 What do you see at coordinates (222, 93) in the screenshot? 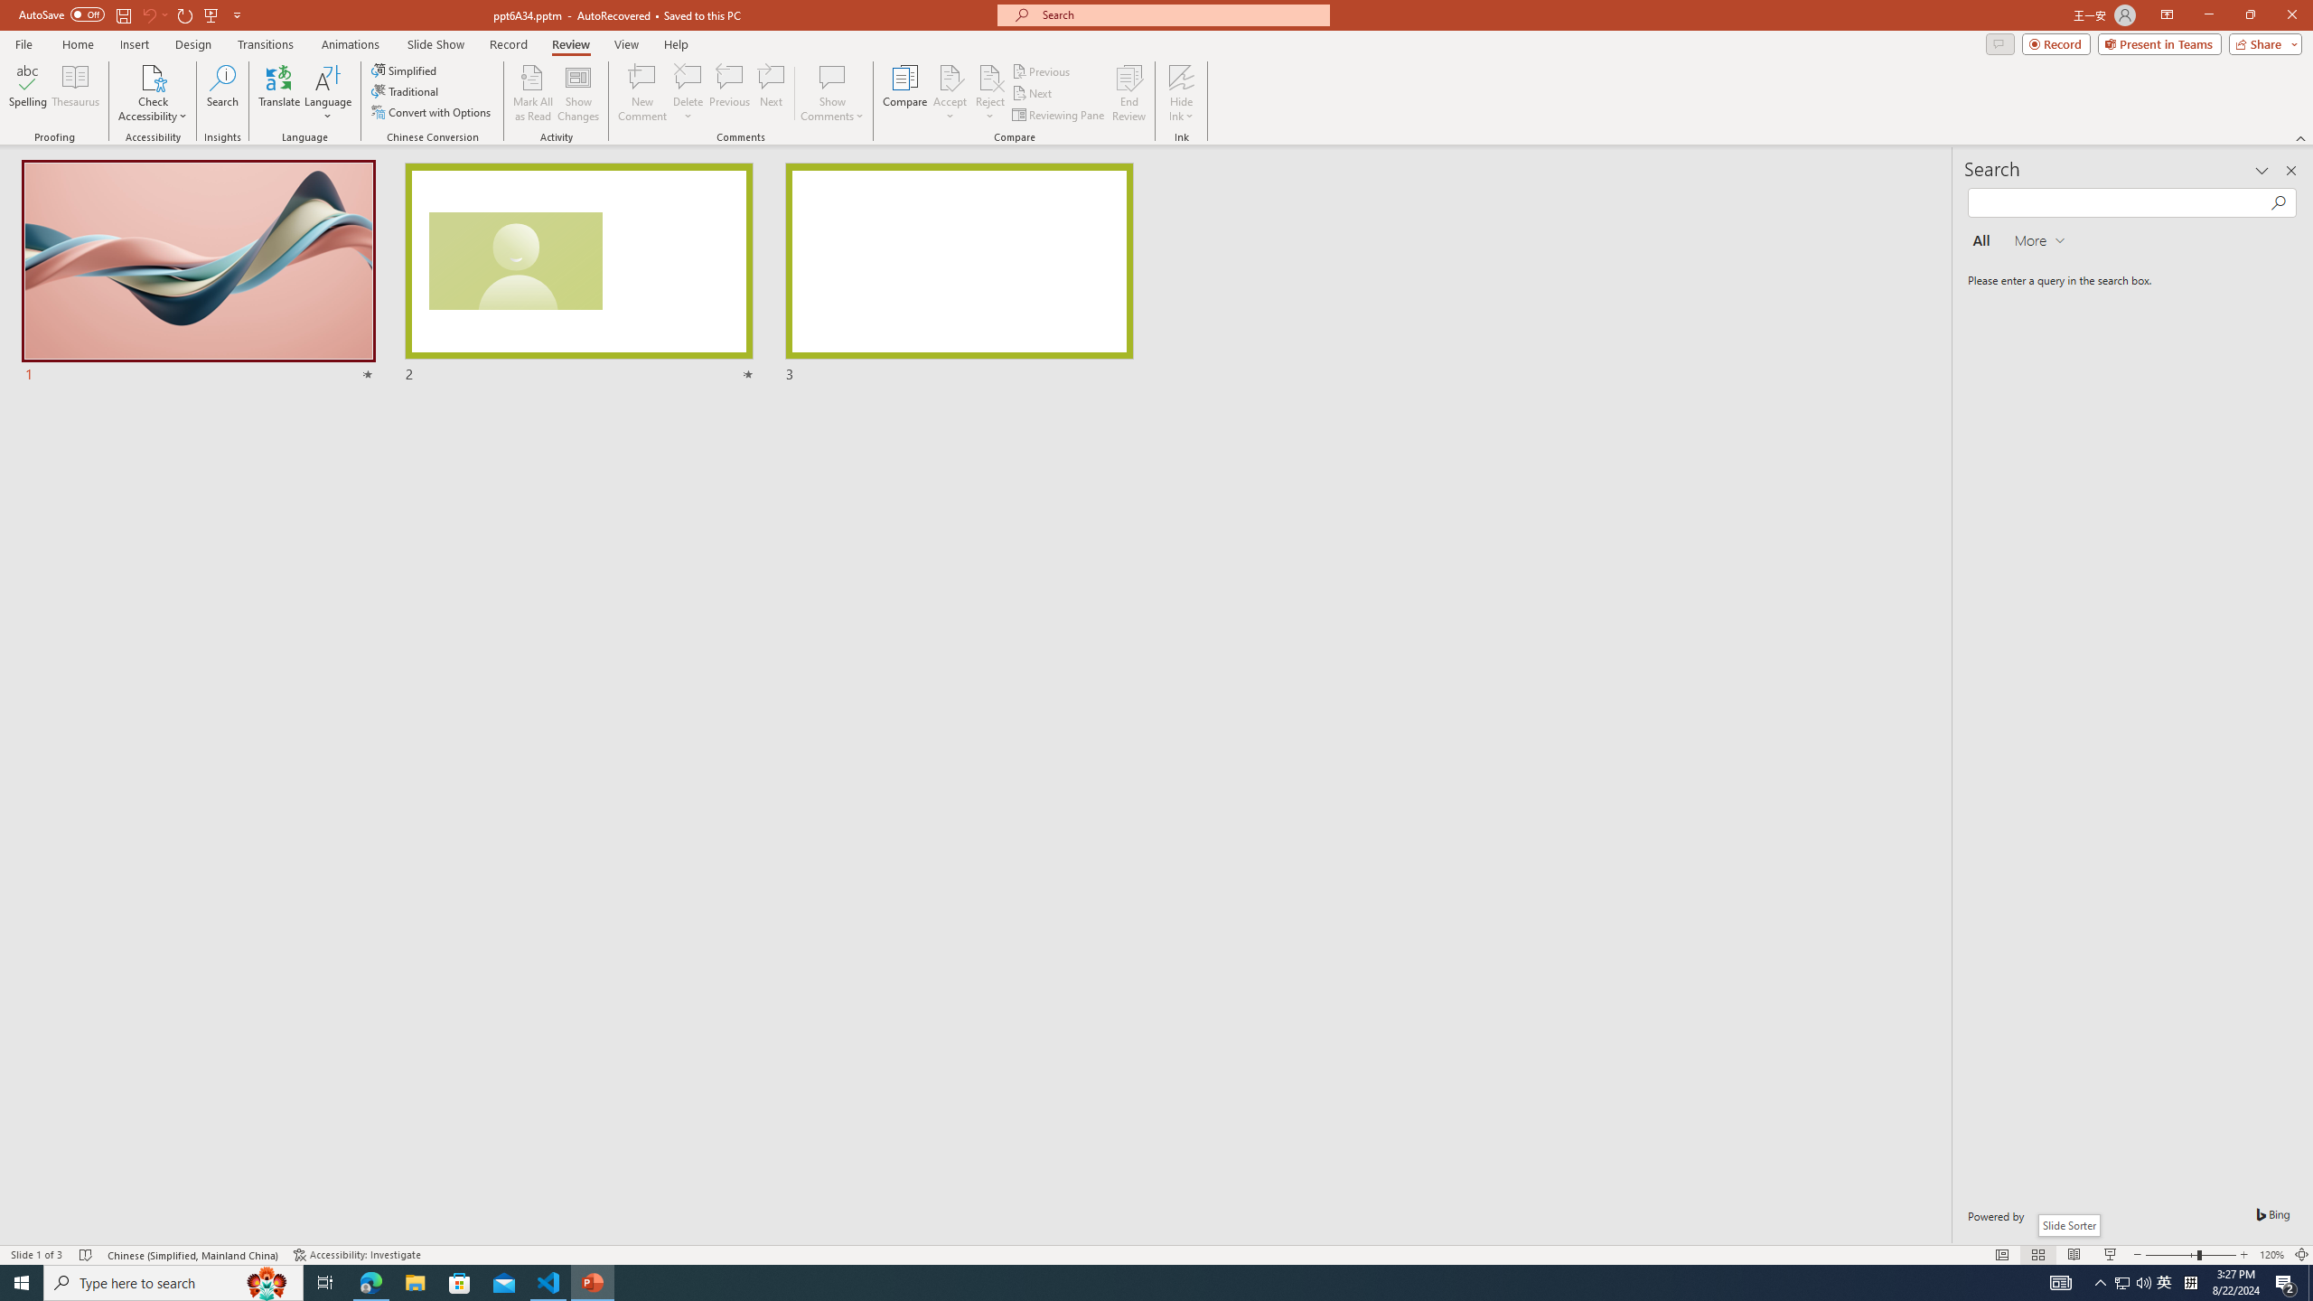
I see `Search` at bounding box center [222, 93].